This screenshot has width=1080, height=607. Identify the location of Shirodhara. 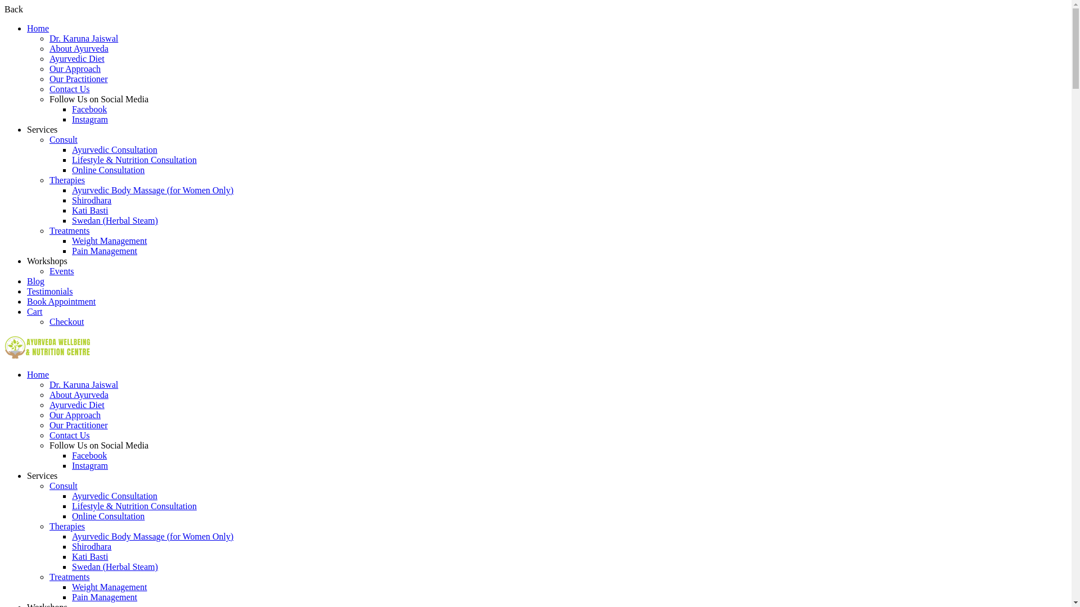
(92, 200).